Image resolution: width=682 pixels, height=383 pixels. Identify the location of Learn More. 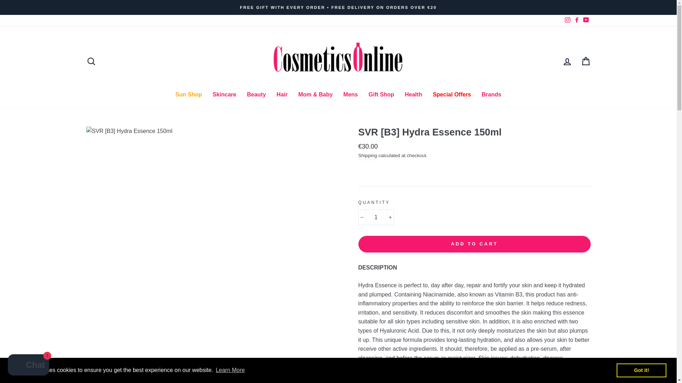
(230, 370).